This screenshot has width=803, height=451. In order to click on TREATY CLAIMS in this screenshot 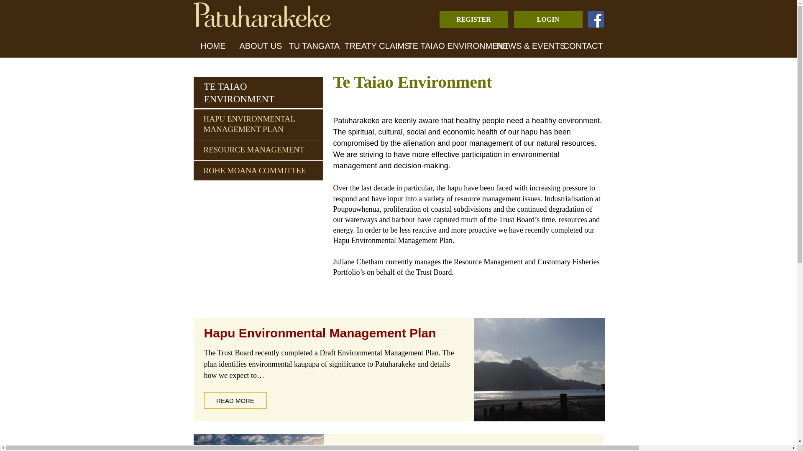, I will do `click(369, 46)`.